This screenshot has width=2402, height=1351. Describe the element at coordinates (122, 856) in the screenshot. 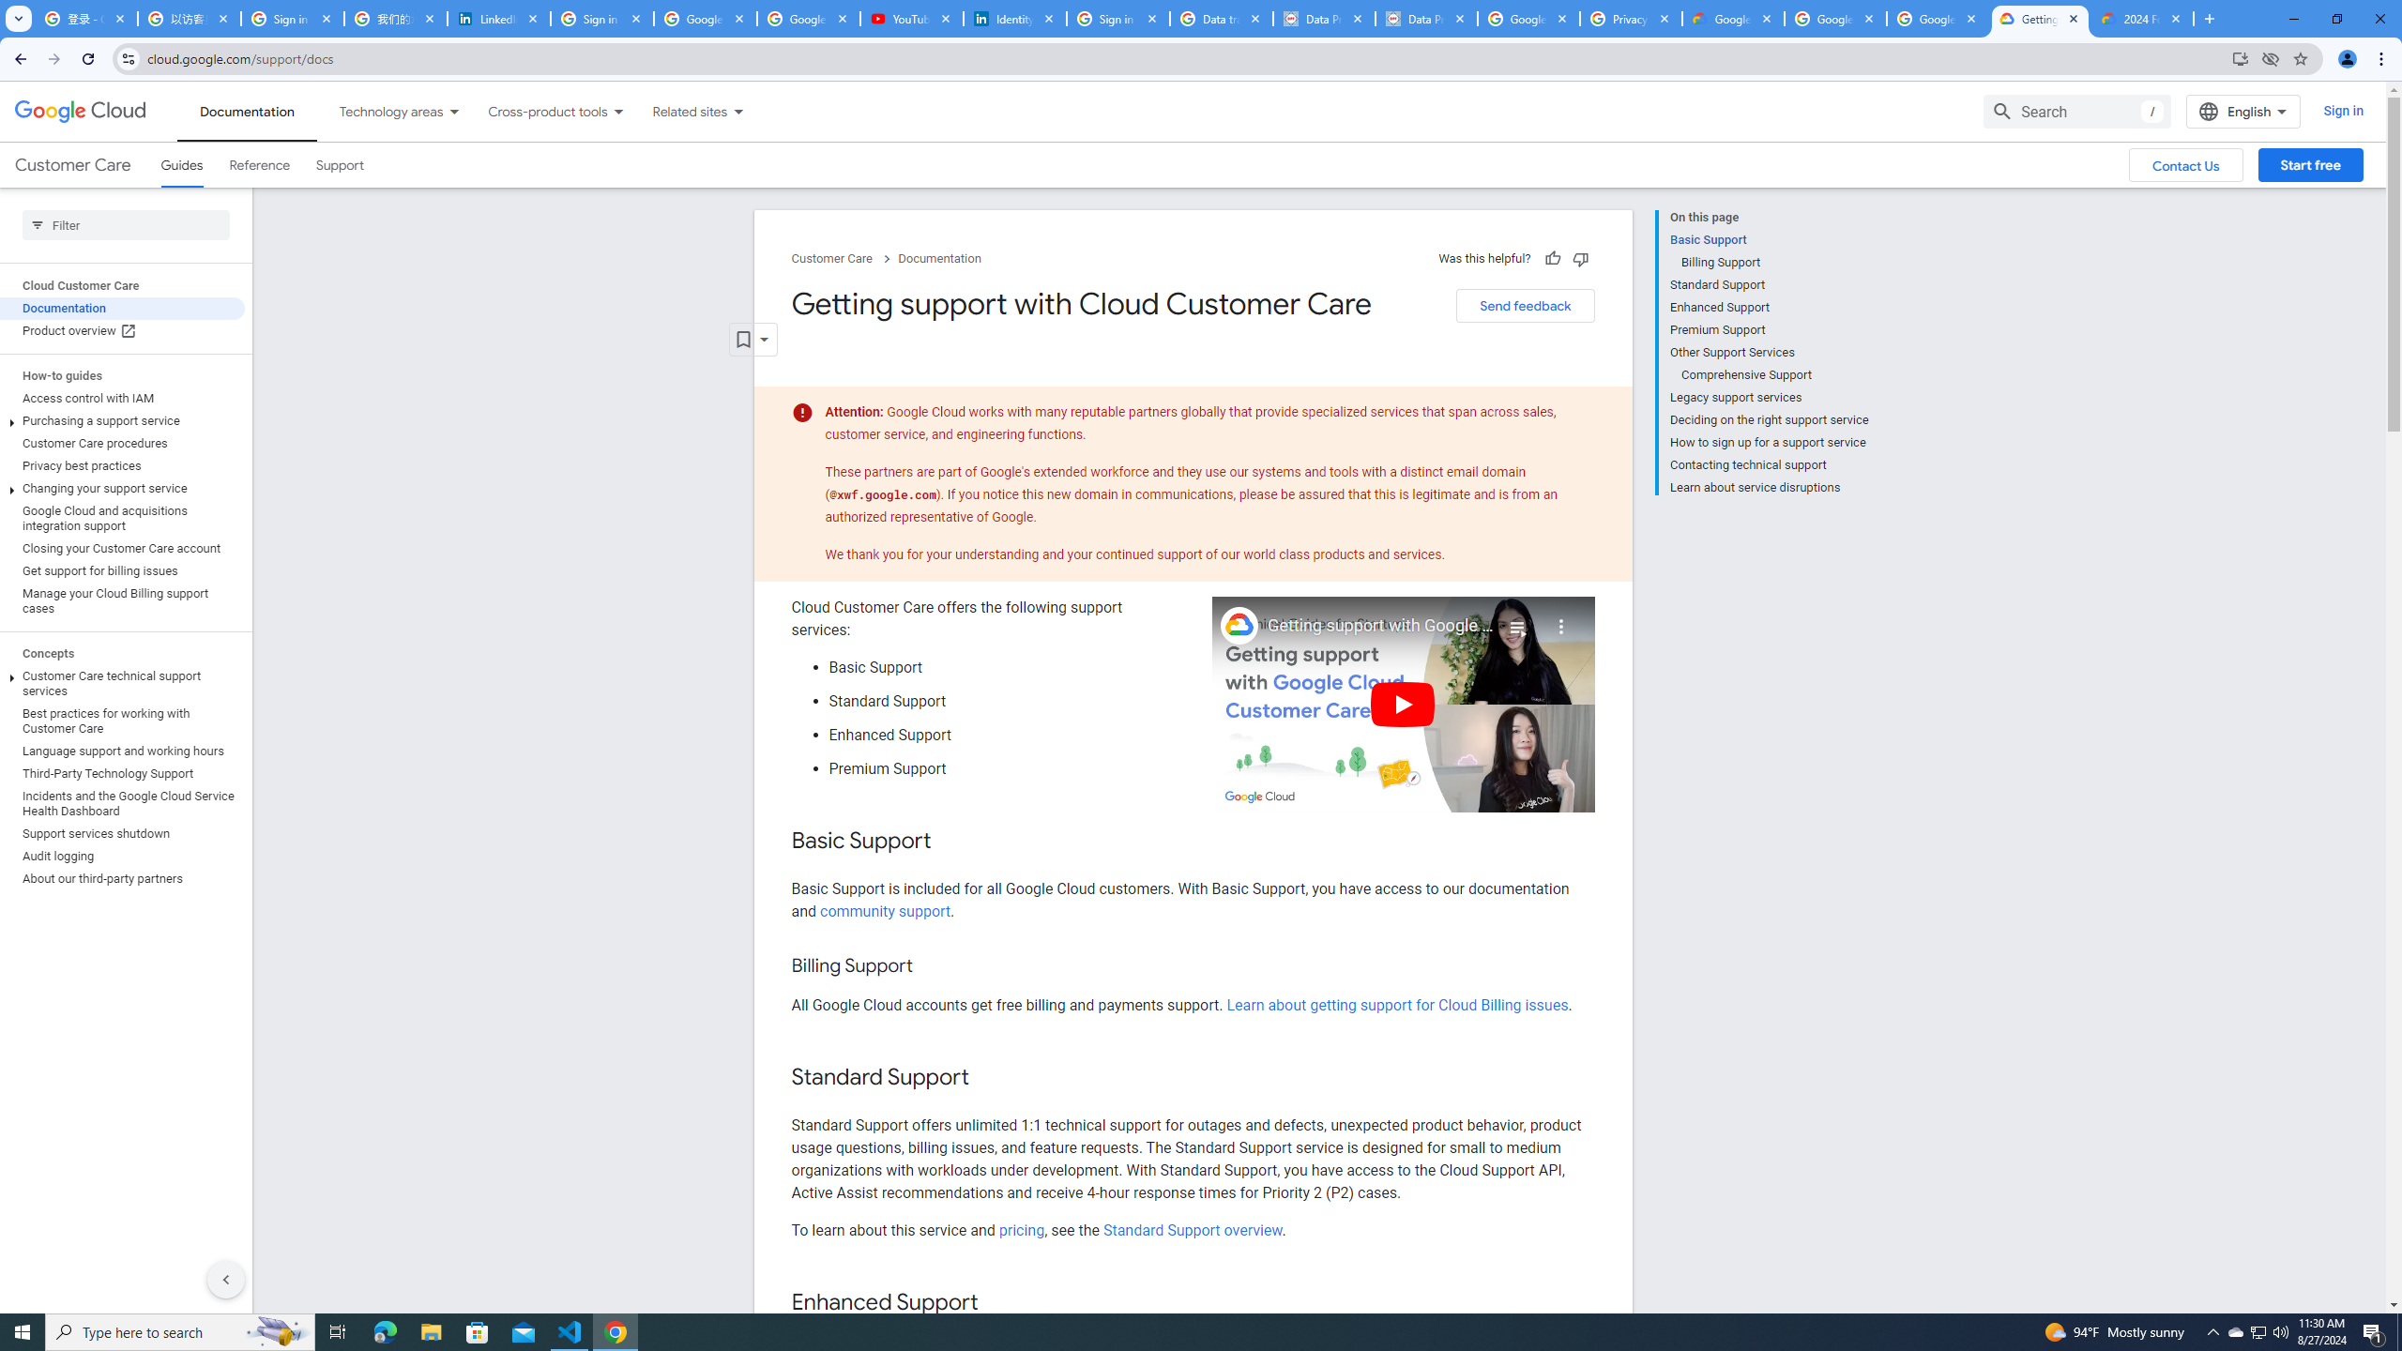

I see `Audit logging` at that location.